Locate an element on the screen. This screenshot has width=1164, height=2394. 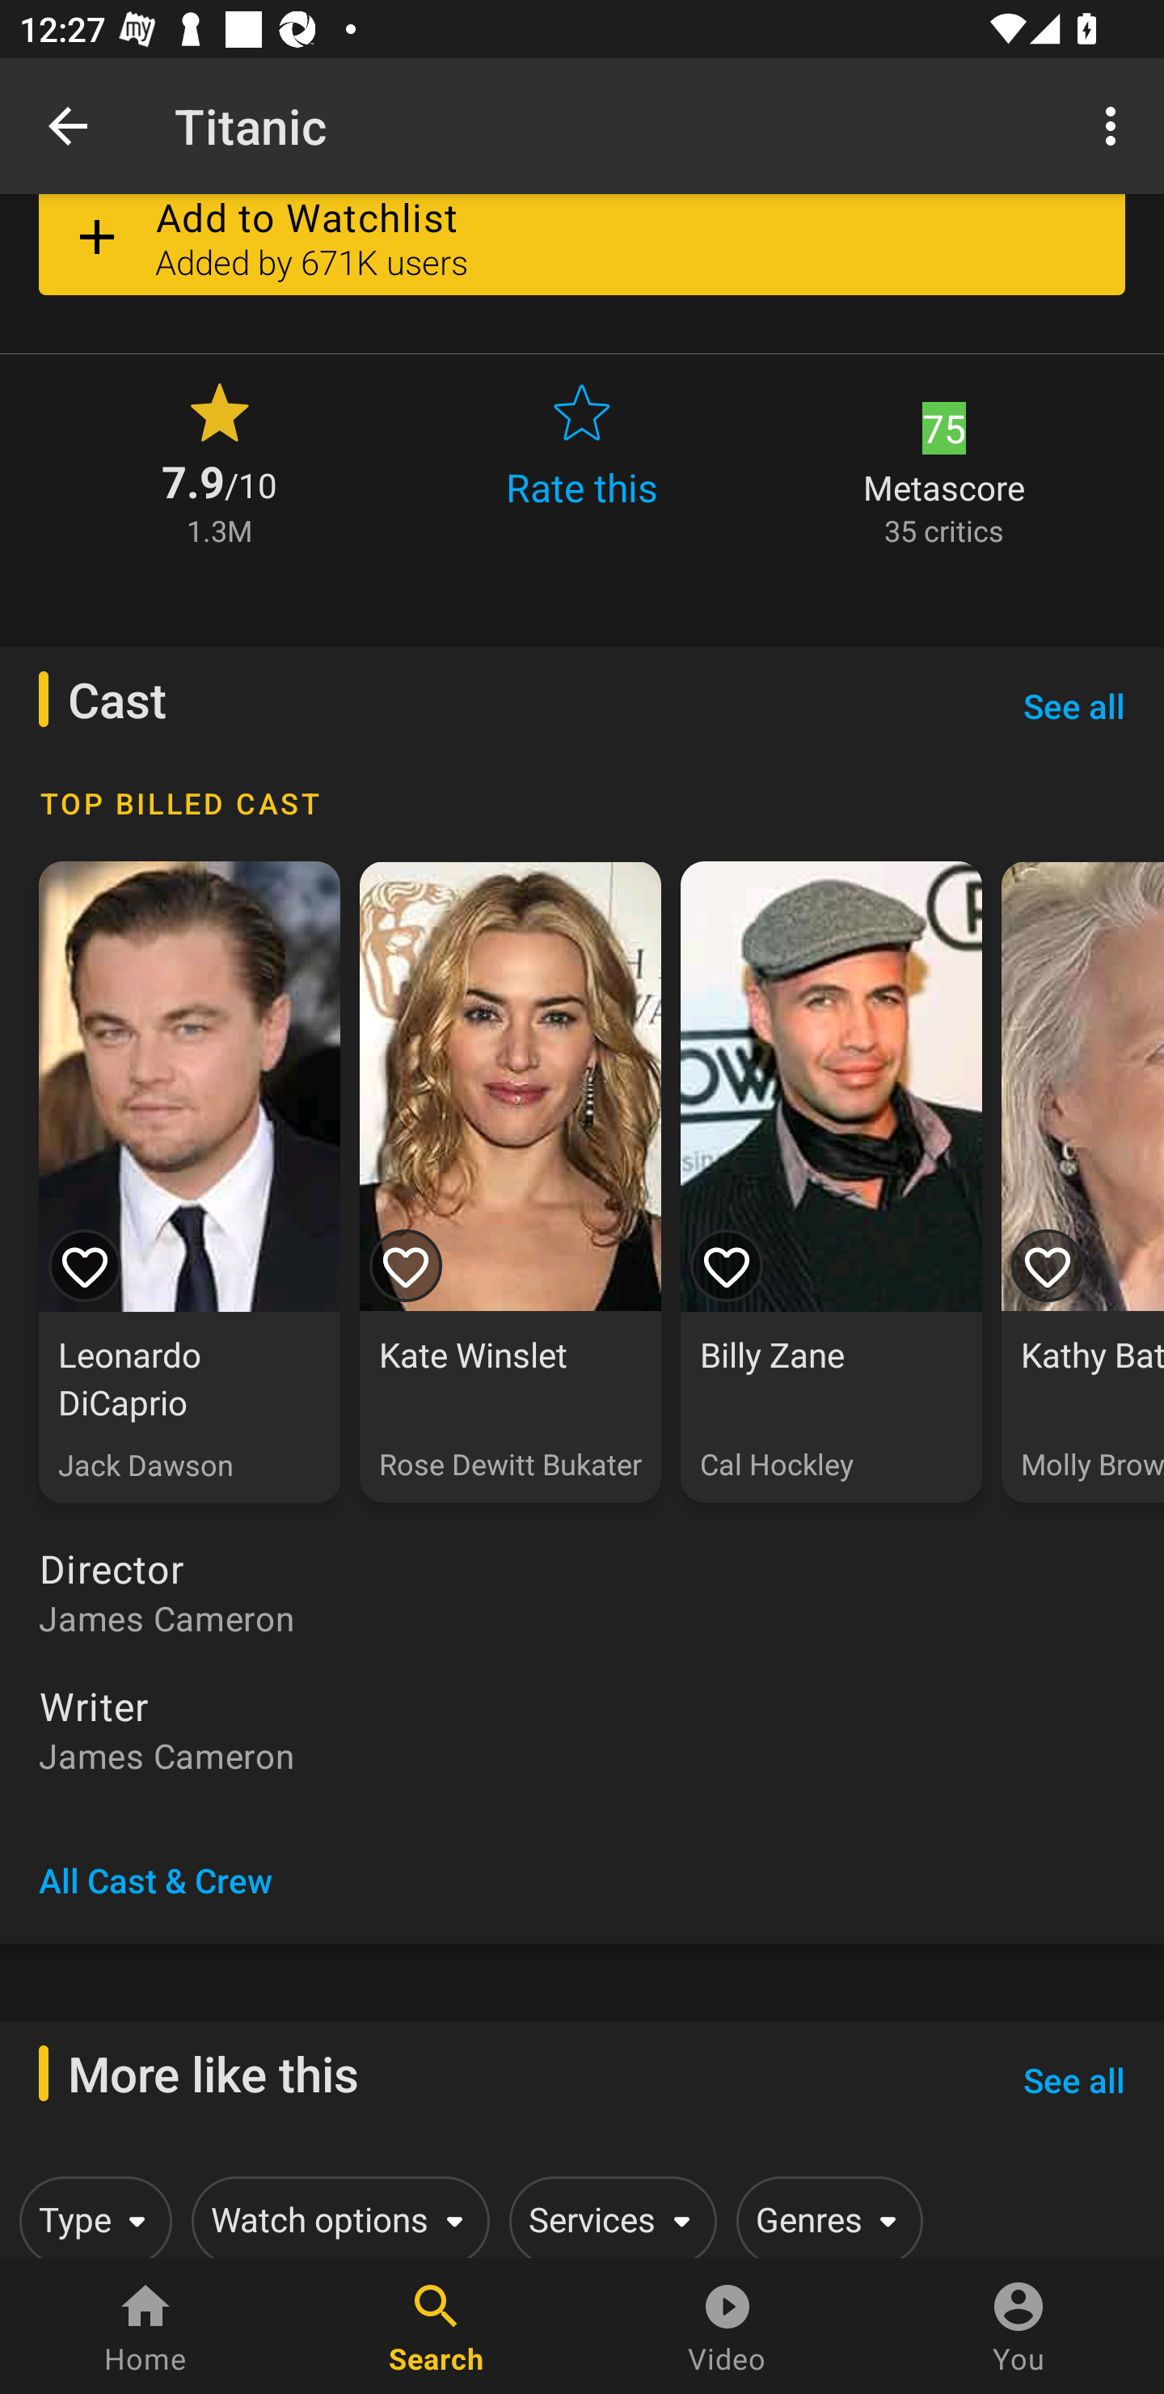
James Cameron is located at coordinates (582, 1617).